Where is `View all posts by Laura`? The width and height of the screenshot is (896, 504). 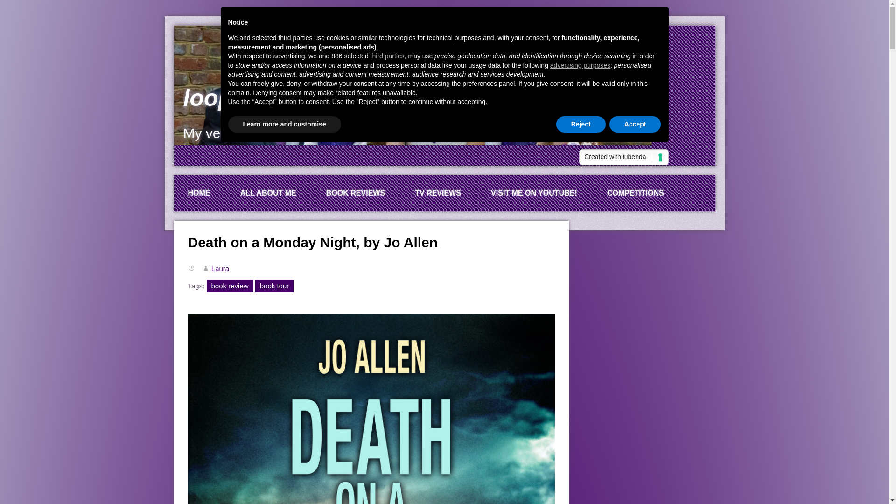 View all posts by Laura is located at coordinates (220, 269).